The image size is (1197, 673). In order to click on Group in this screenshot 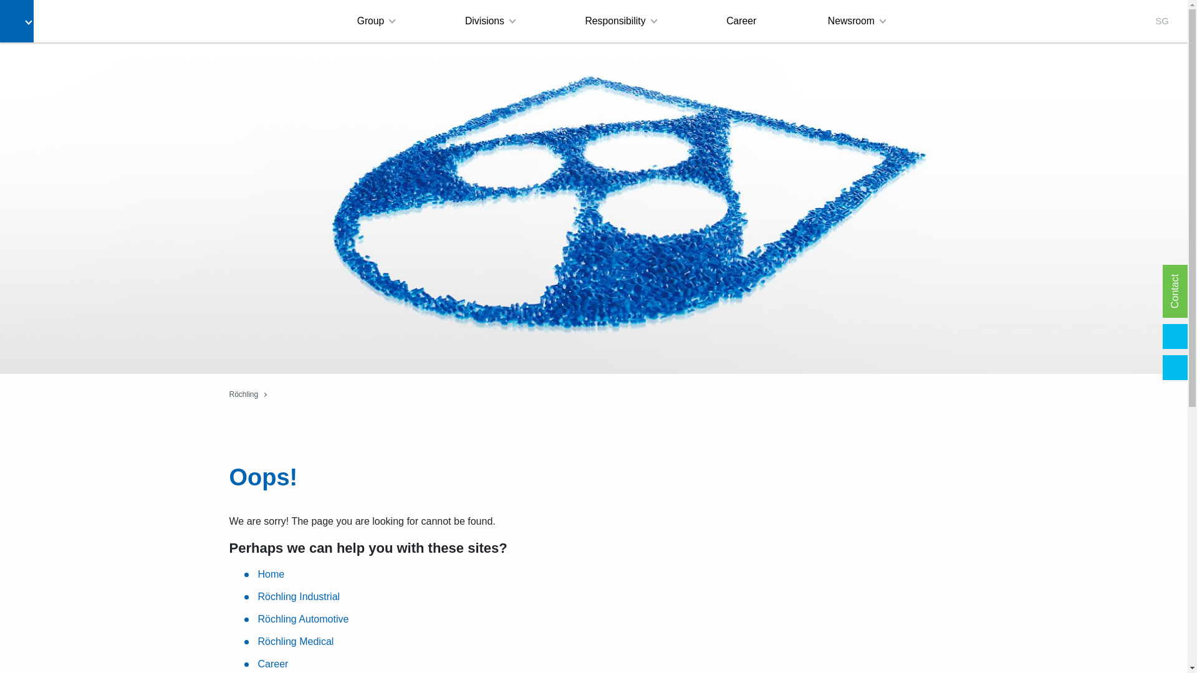, I will do `click(375, 21)`.